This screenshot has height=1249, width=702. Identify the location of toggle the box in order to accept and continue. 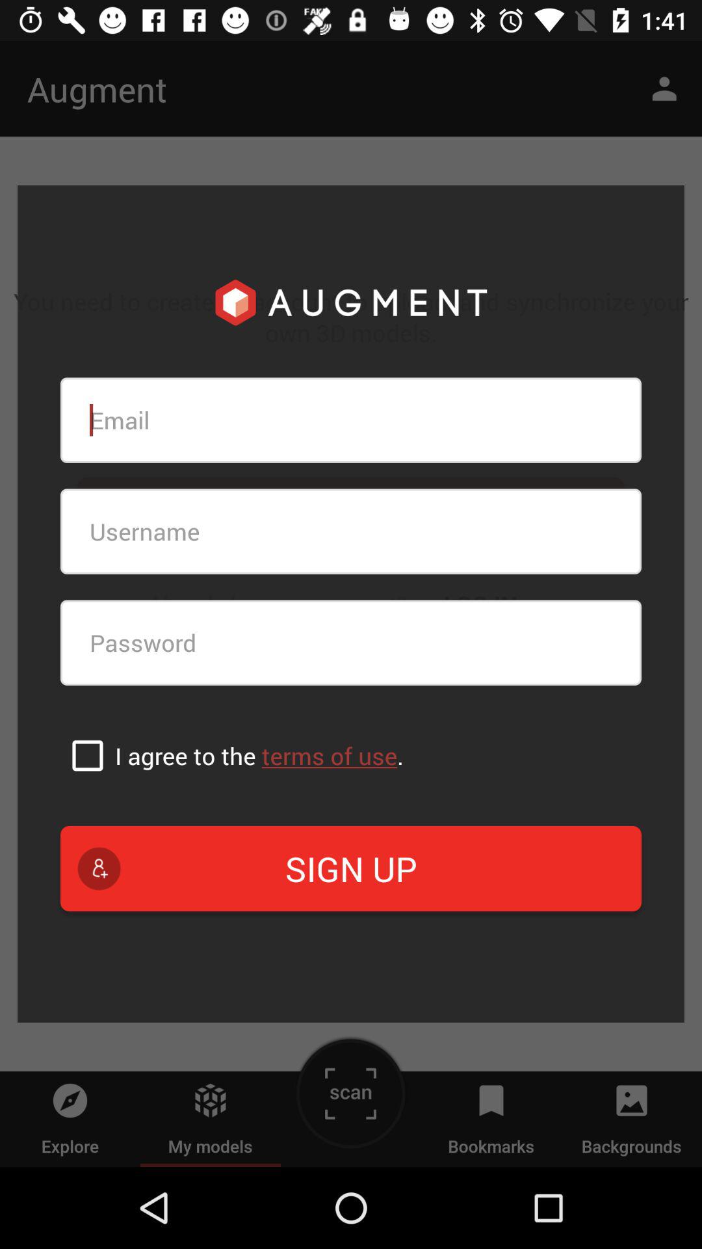
(88, 755).